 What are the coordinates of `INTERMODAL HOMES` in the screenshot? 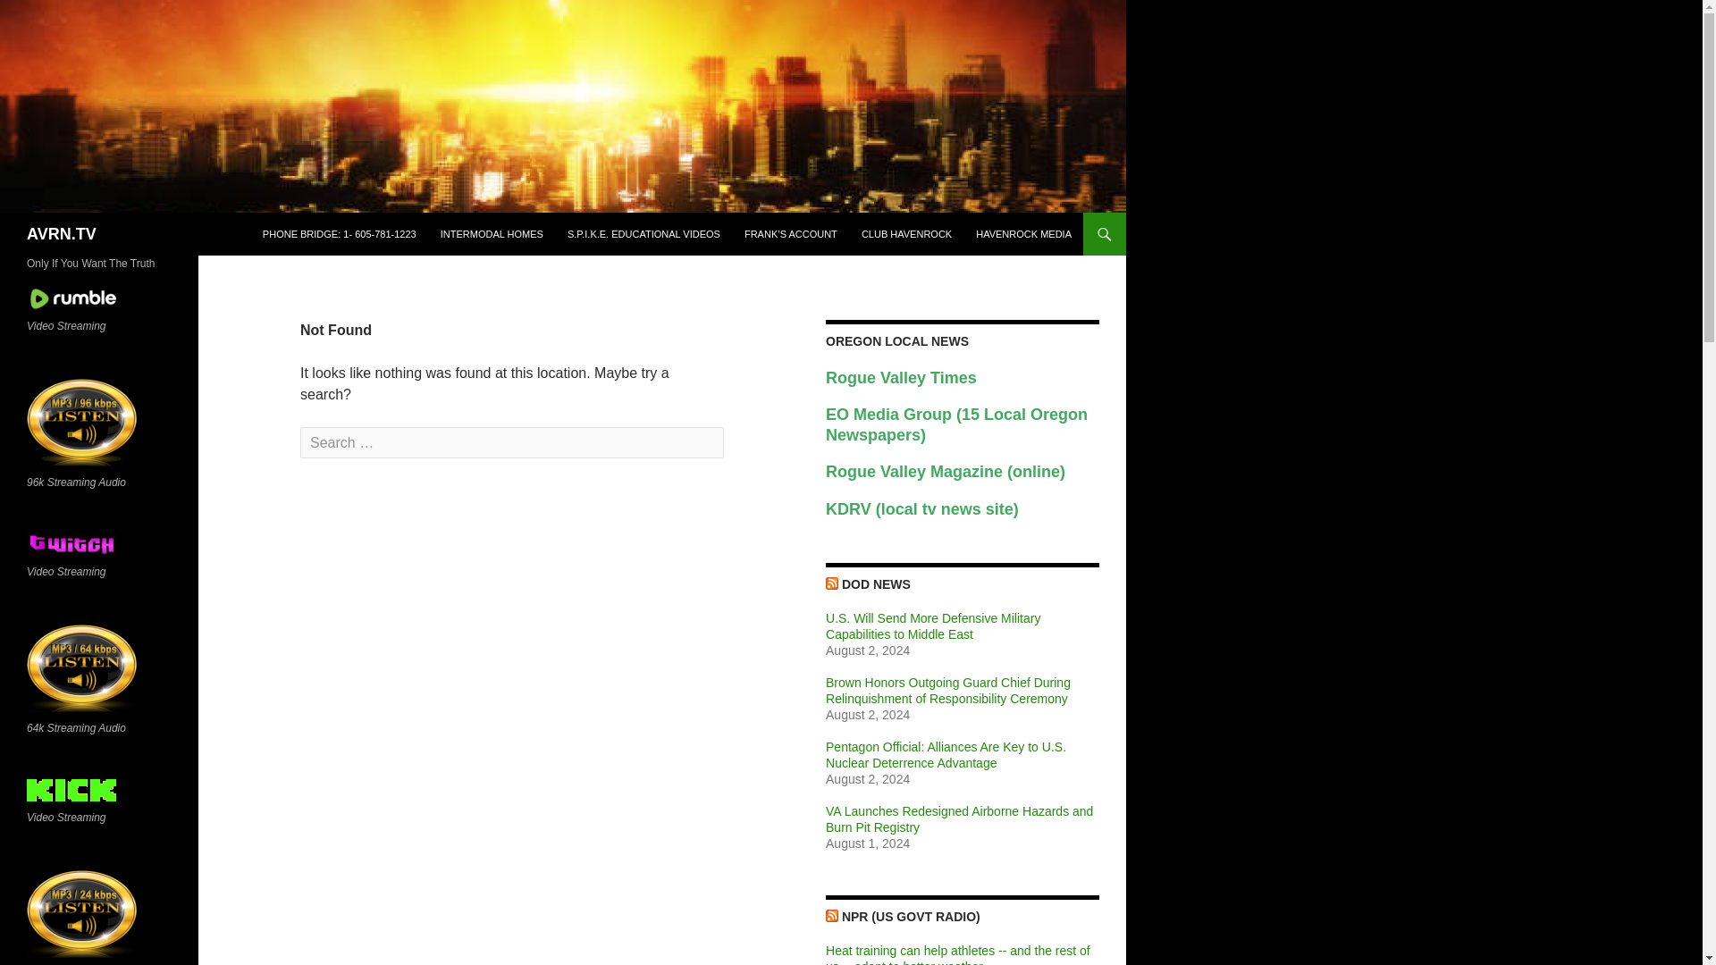 It's located at (492, 234).